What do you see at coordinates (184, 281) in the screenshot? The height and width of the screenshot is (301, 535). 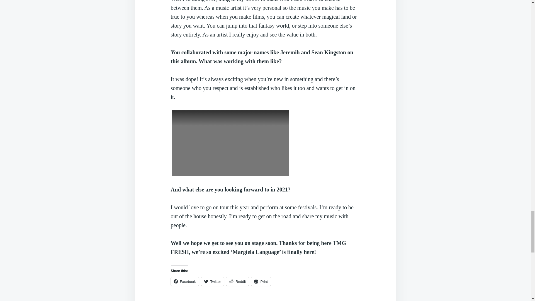 I see `Click to share on Facebook` at bounding box center [184, 281].